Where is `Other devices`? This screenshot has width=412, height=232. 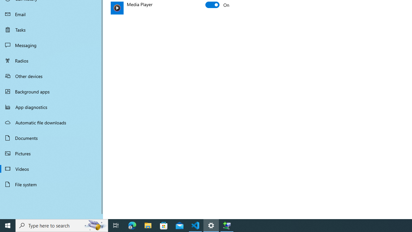
Other devices is located at coordinates (51, 76).